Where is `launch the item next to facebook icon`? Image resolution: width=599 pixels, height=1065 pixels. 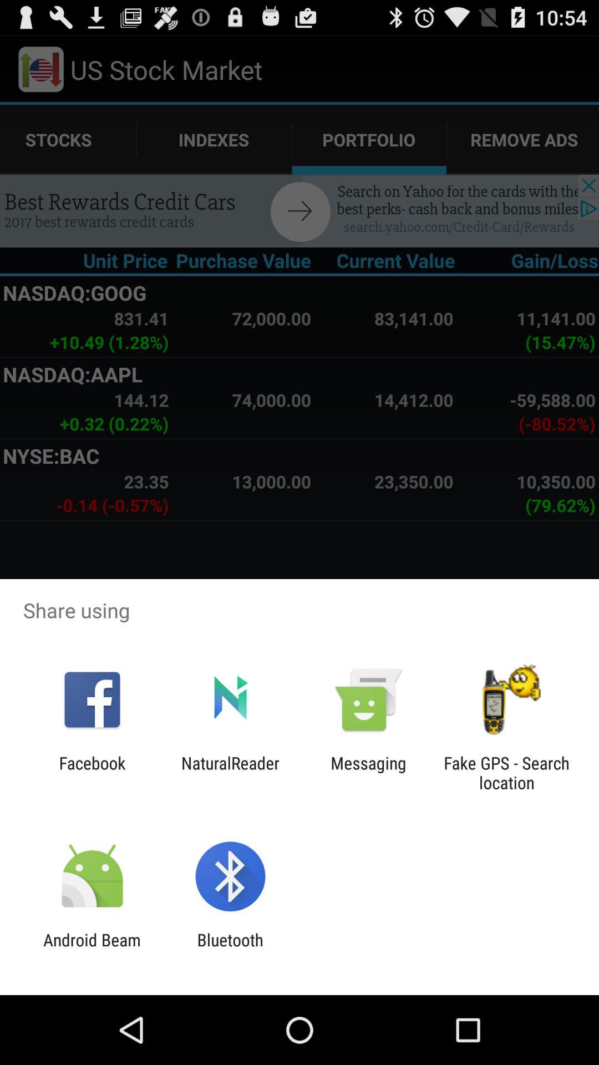
launch the item next to facebook icon is located at coordinates (230, 773).